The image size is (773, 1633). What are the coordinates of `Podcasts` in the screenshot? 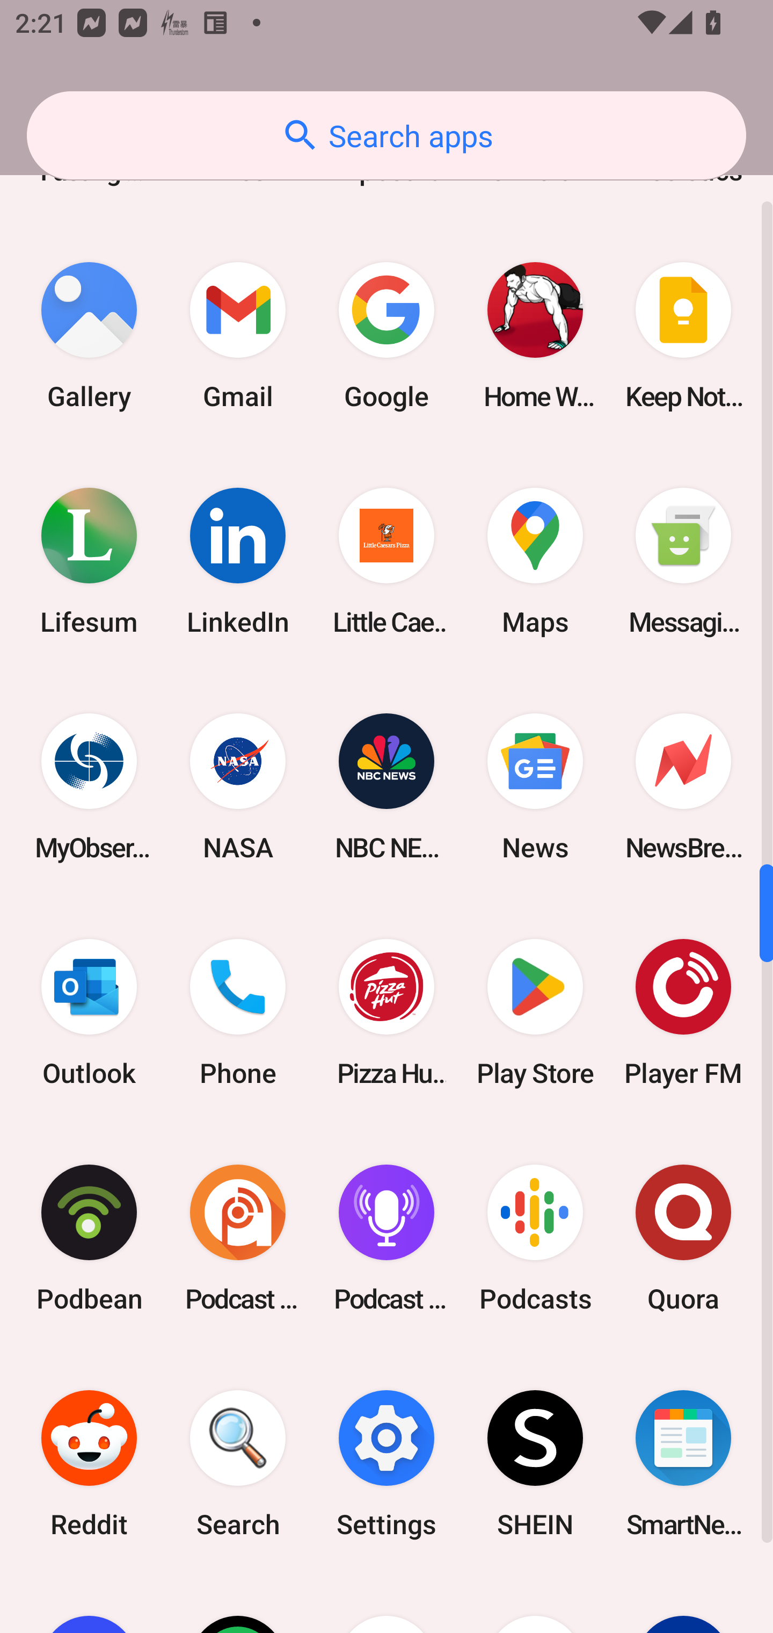 It's located at (535, 1238).